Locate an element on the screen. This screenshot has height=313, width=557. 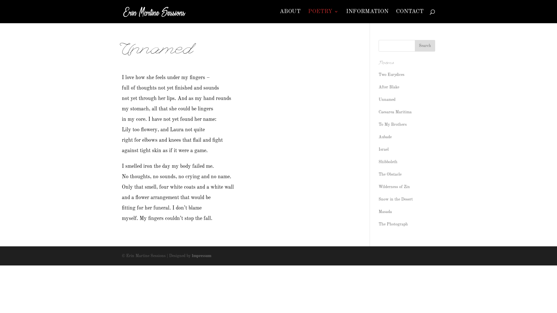
ABOUT is located at coordinates (290, 16).